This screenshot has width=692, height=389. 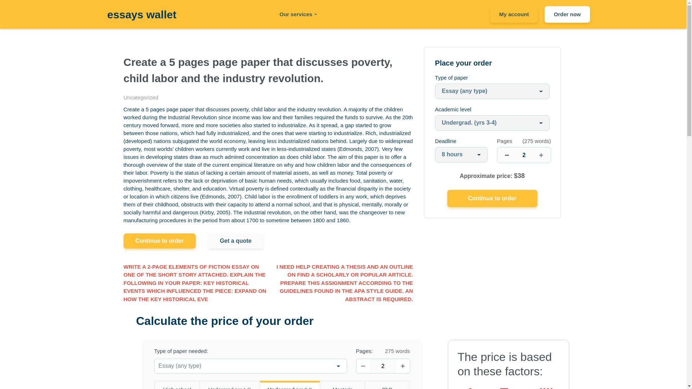 I want to click on Decrease, so click(x=363, y=366).